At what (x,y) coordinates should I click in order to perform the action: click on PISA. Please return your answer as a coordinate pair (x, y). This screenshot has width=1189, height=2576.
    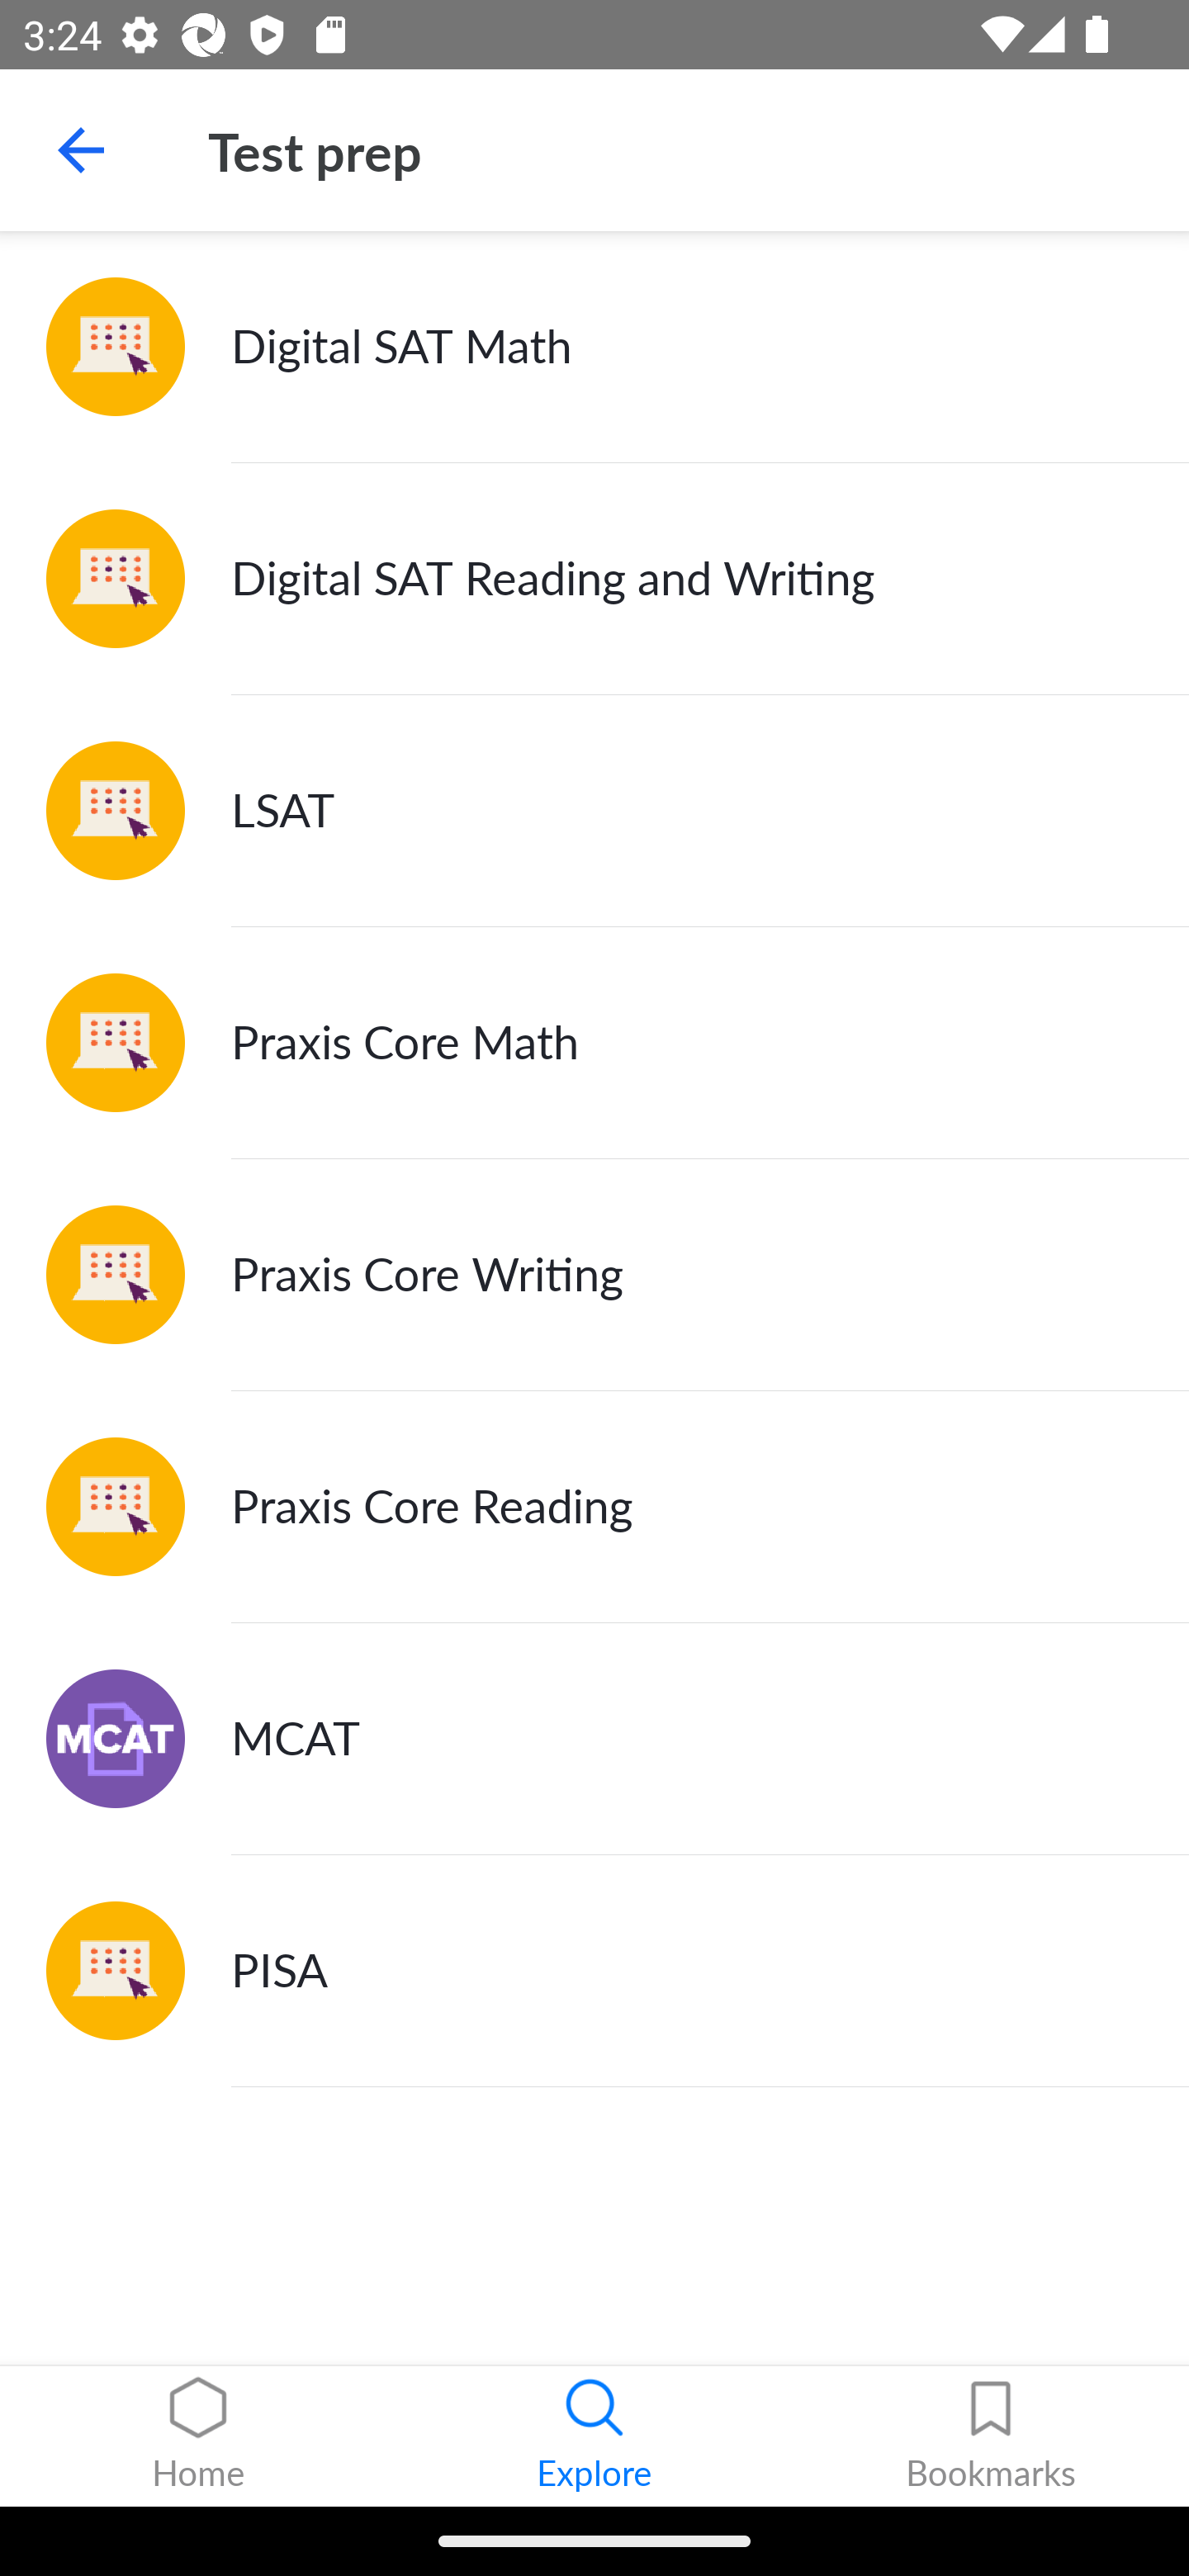
    Looking at the image, I should click on (594, 1970).